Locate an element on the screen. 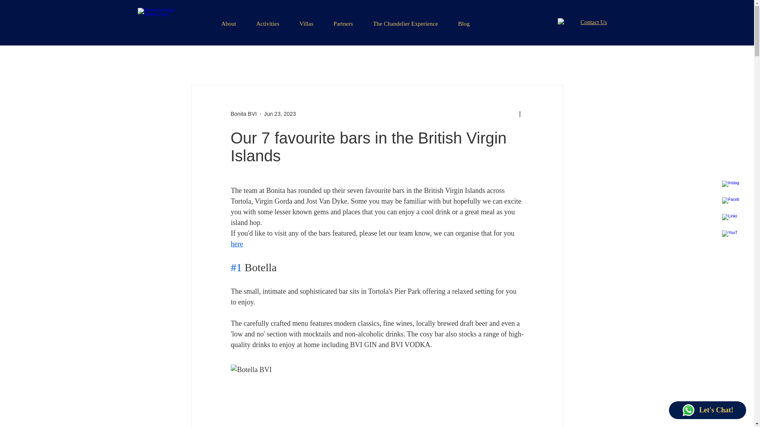 Image resolution: width=760 pixels, height=427 pixels. Partners is located at coordinates (339, 23).